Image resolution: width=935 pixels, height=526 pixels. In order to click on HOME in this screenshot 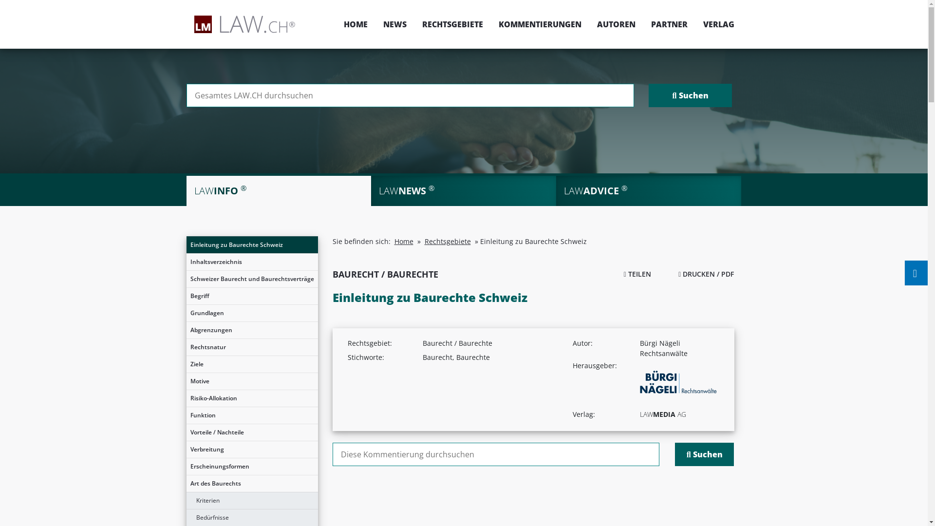, I will do `click(355, 24)`.